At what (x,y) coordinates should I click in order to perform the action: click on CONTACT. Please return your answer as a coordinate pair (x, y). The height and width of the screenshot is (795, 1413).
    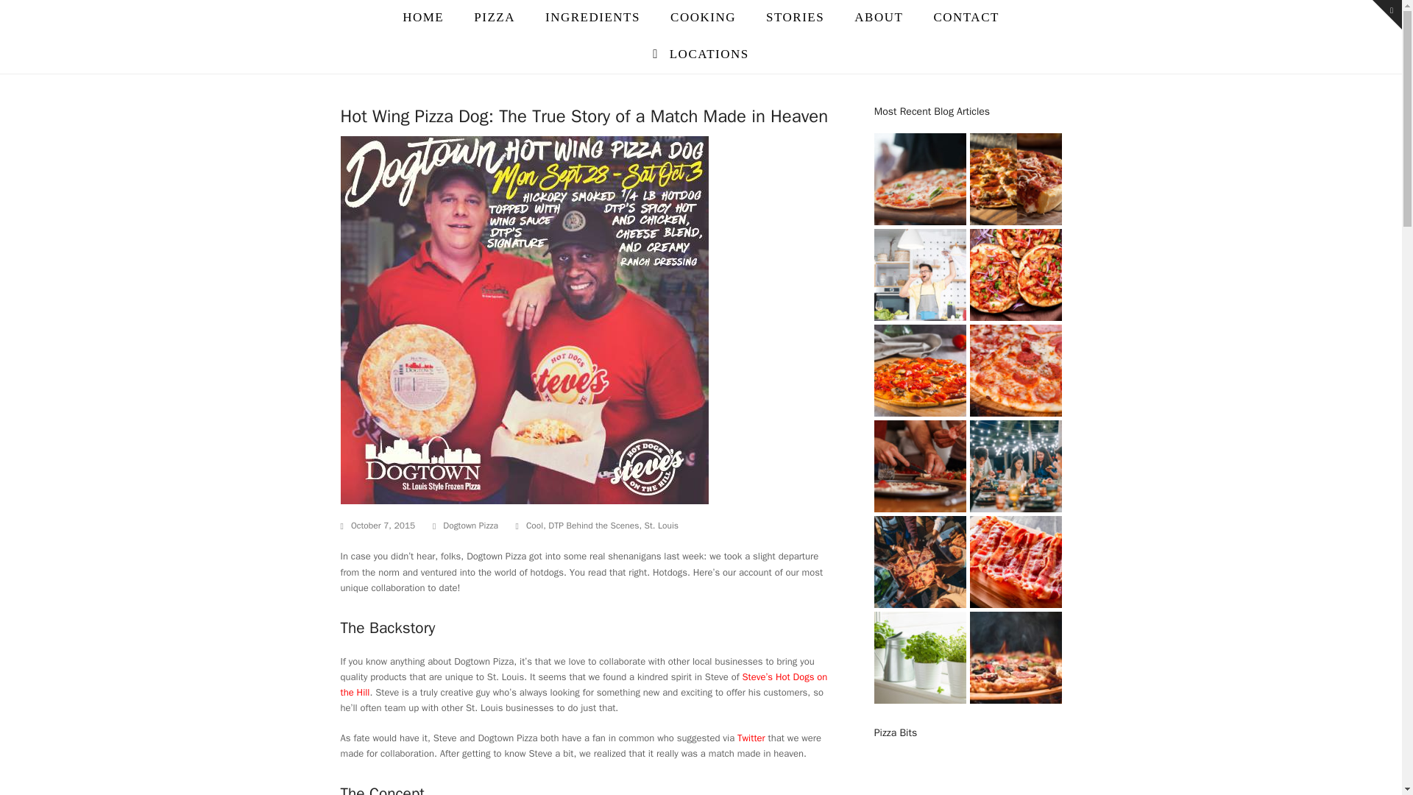
    Looking at the image, I should click on (966, 18).